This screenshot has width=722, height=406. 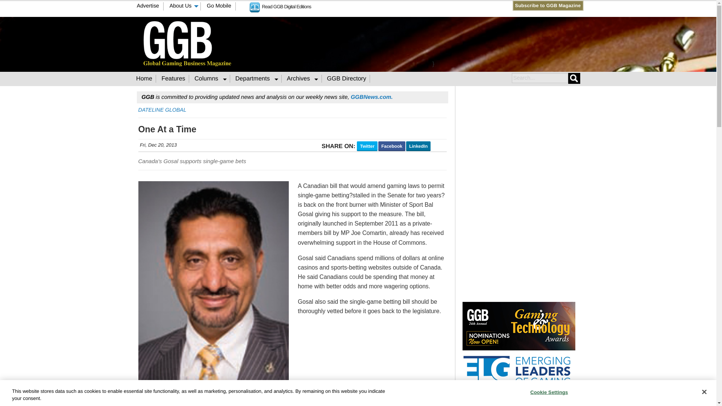 What do you see at coordinates (387, 5) in the screenshot?
I see `LinkedIn` at bounding box center [387, 5].